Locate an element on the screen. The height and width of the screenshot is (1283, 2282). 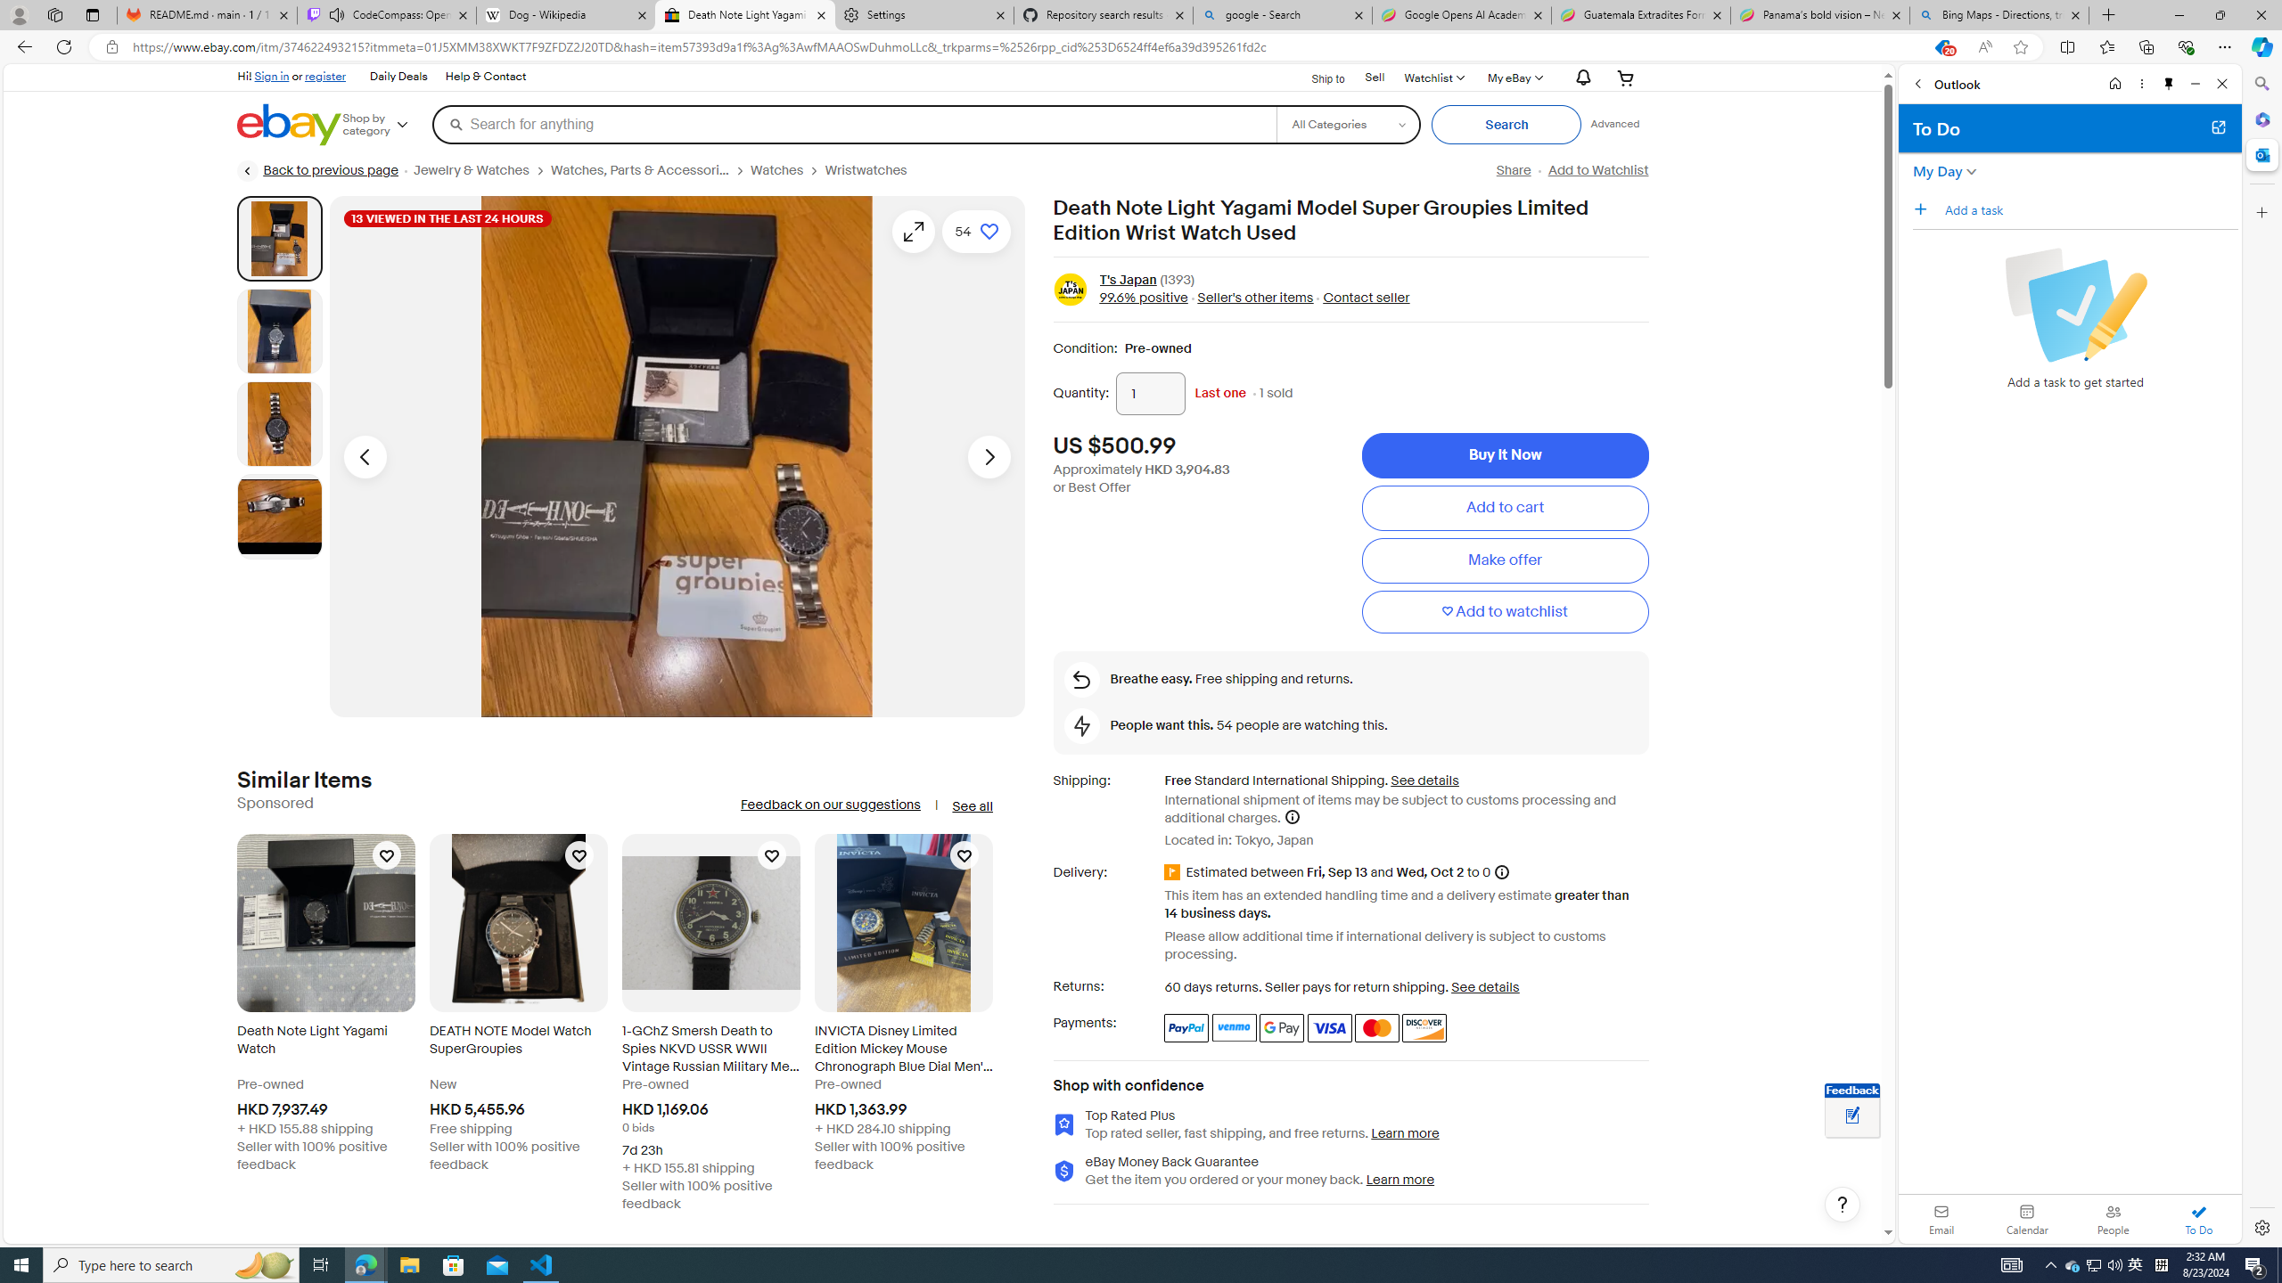
Picture 1 of 4 is located at coordinates (279, 239).